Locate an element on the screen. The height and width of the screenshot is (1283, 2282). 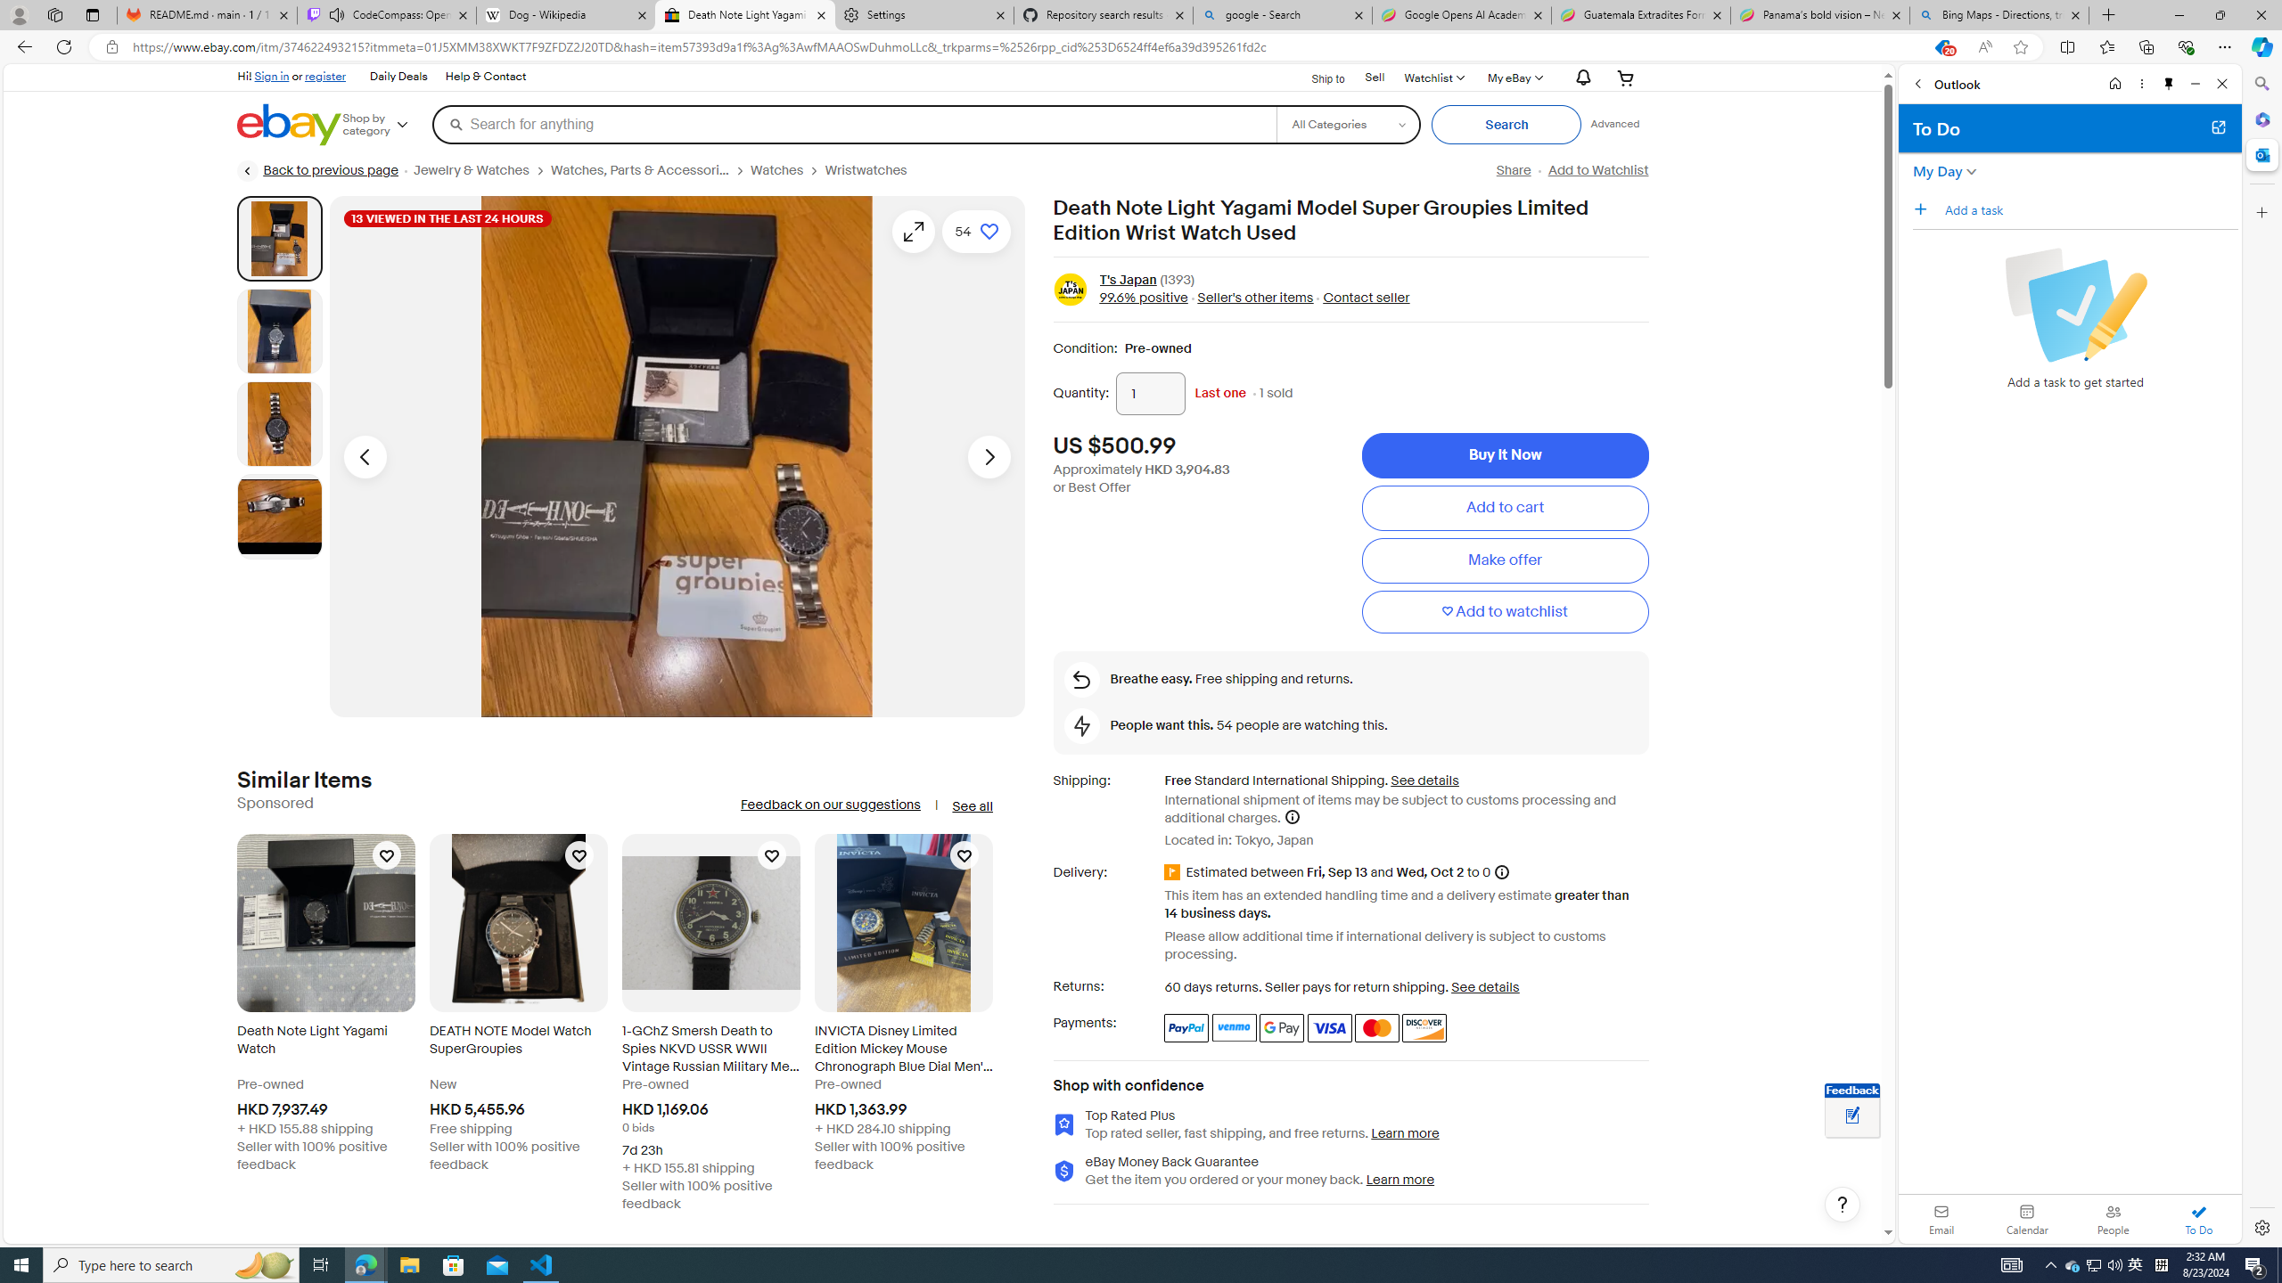
Picture 1 of 4 is located at coordinates (279, 239).